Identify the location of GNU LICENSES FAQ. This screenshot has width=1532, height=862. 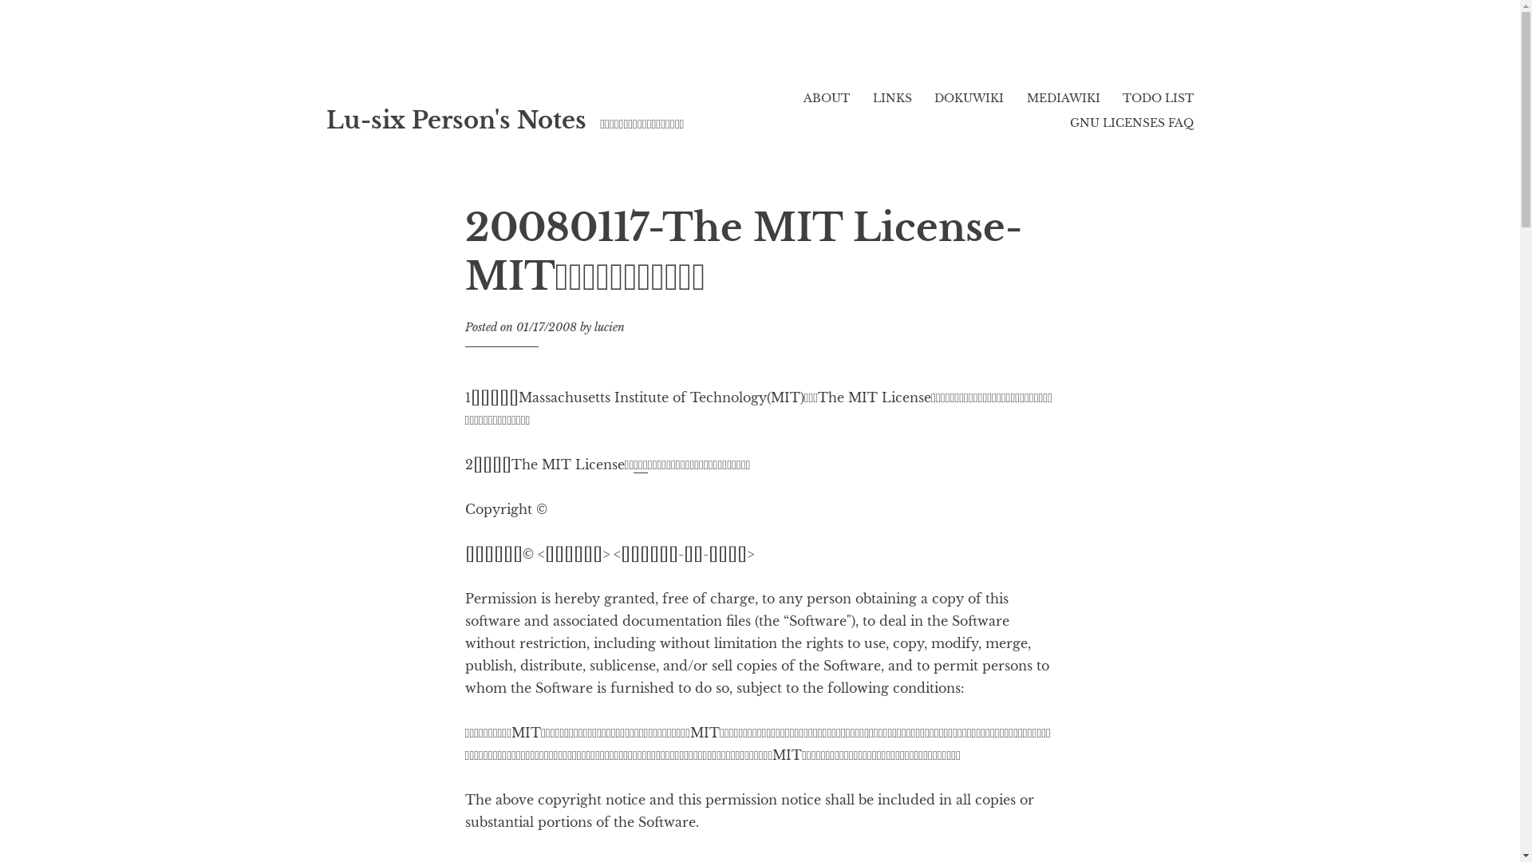
(1131, 123).